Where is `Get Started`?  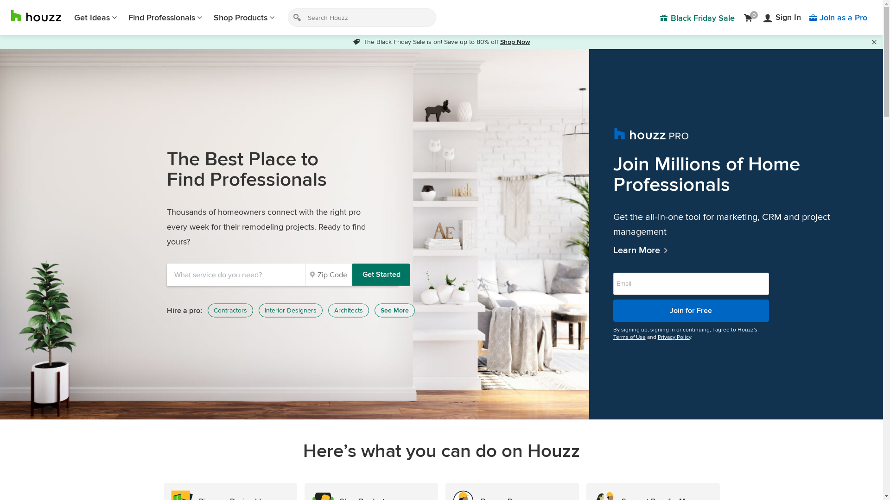
Get Started is located at coordinates (381, 275).